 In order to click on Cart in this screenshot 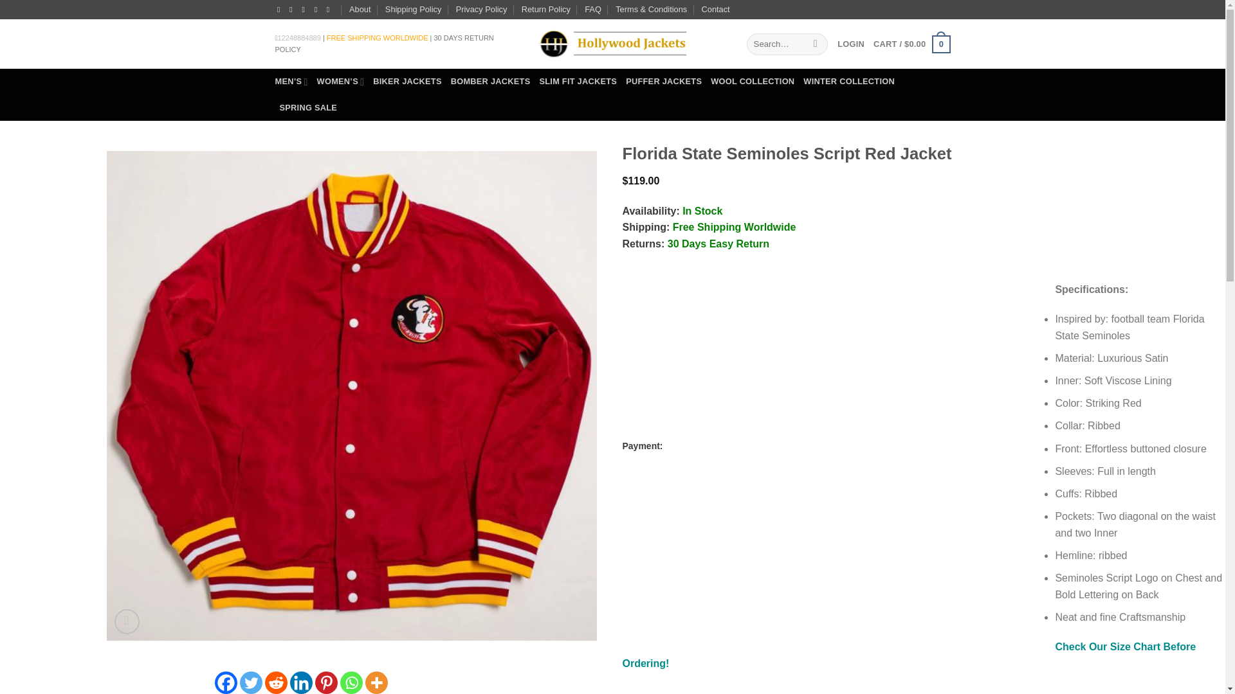, I will do `click(911, 44)`.